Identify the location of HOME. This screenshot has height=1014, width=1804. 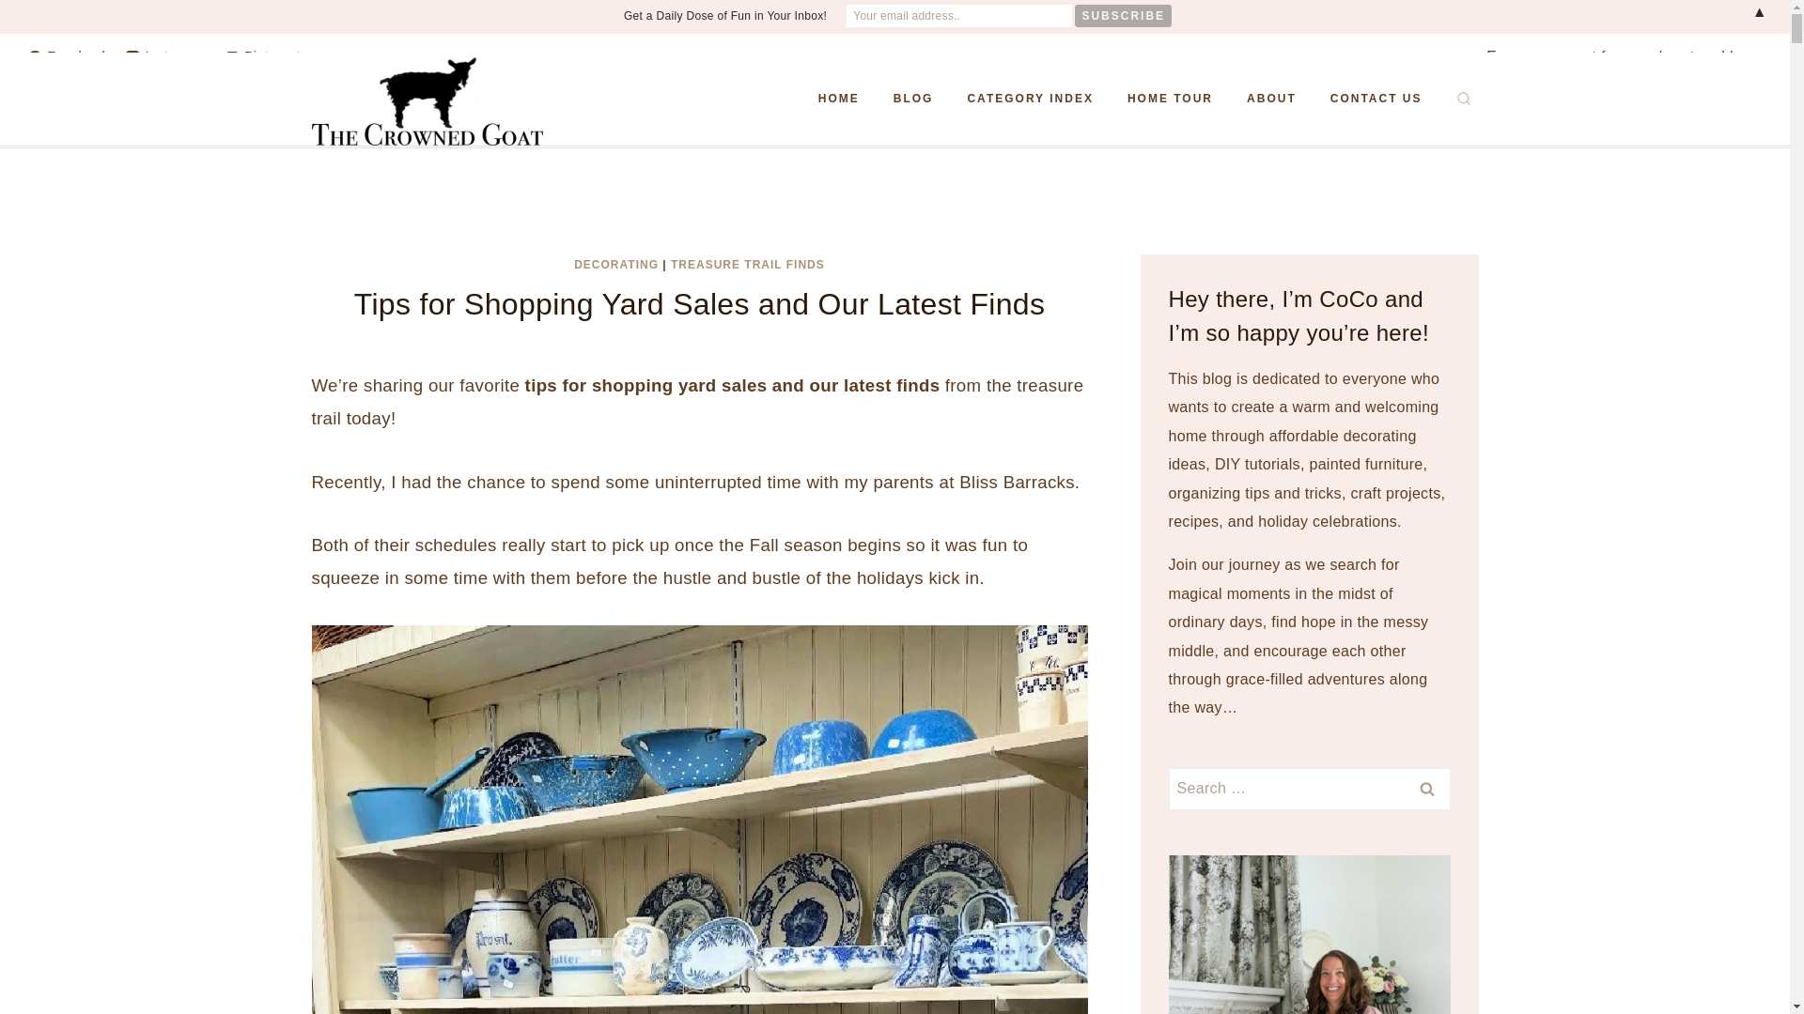
(838, 99).